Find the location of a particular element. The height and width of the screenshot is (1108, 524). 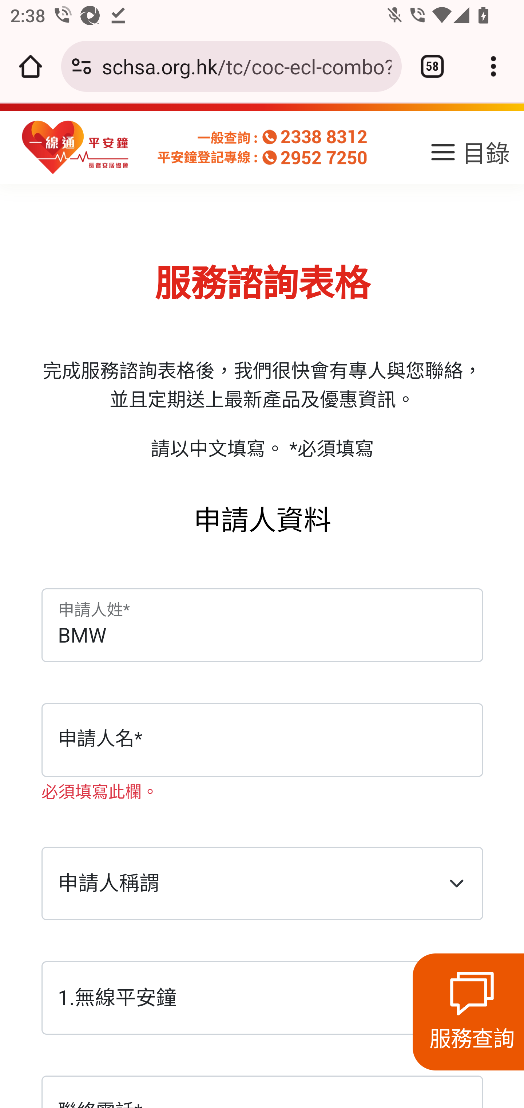

homepage is located at coordinates (76, 148).